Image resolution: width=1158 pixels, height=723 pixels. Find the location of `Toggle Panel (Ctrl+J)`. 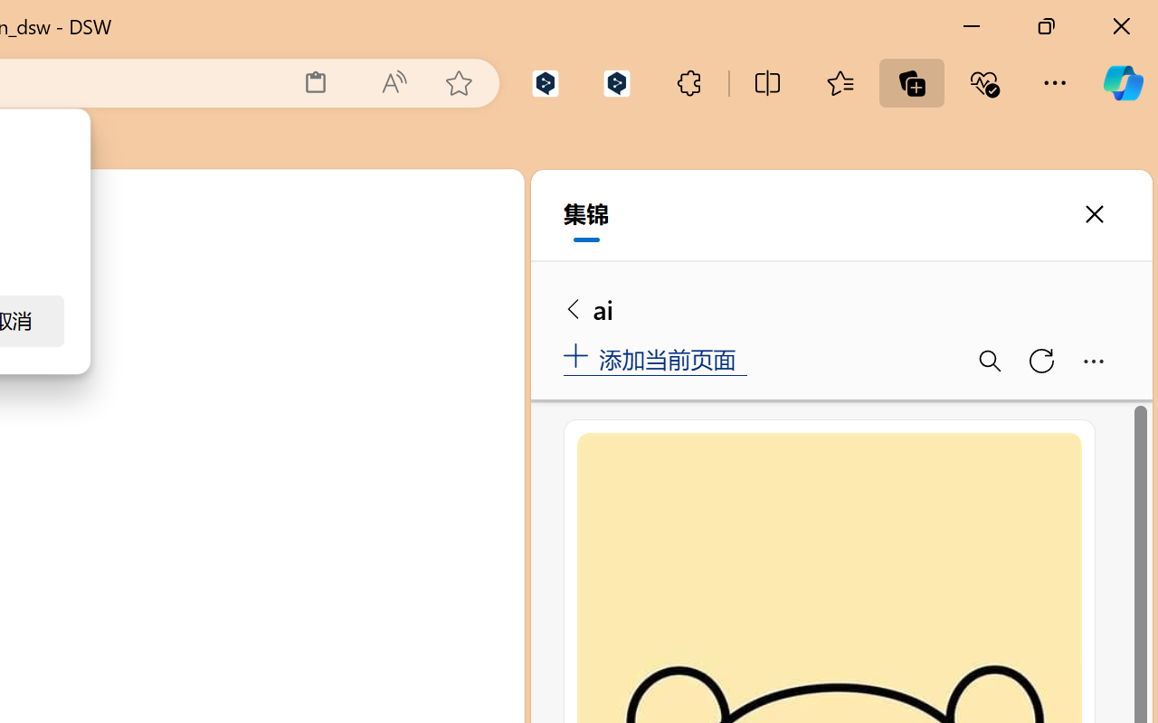

Toggle Panel (Ctrl+J) is located at coordinates (417, 266).